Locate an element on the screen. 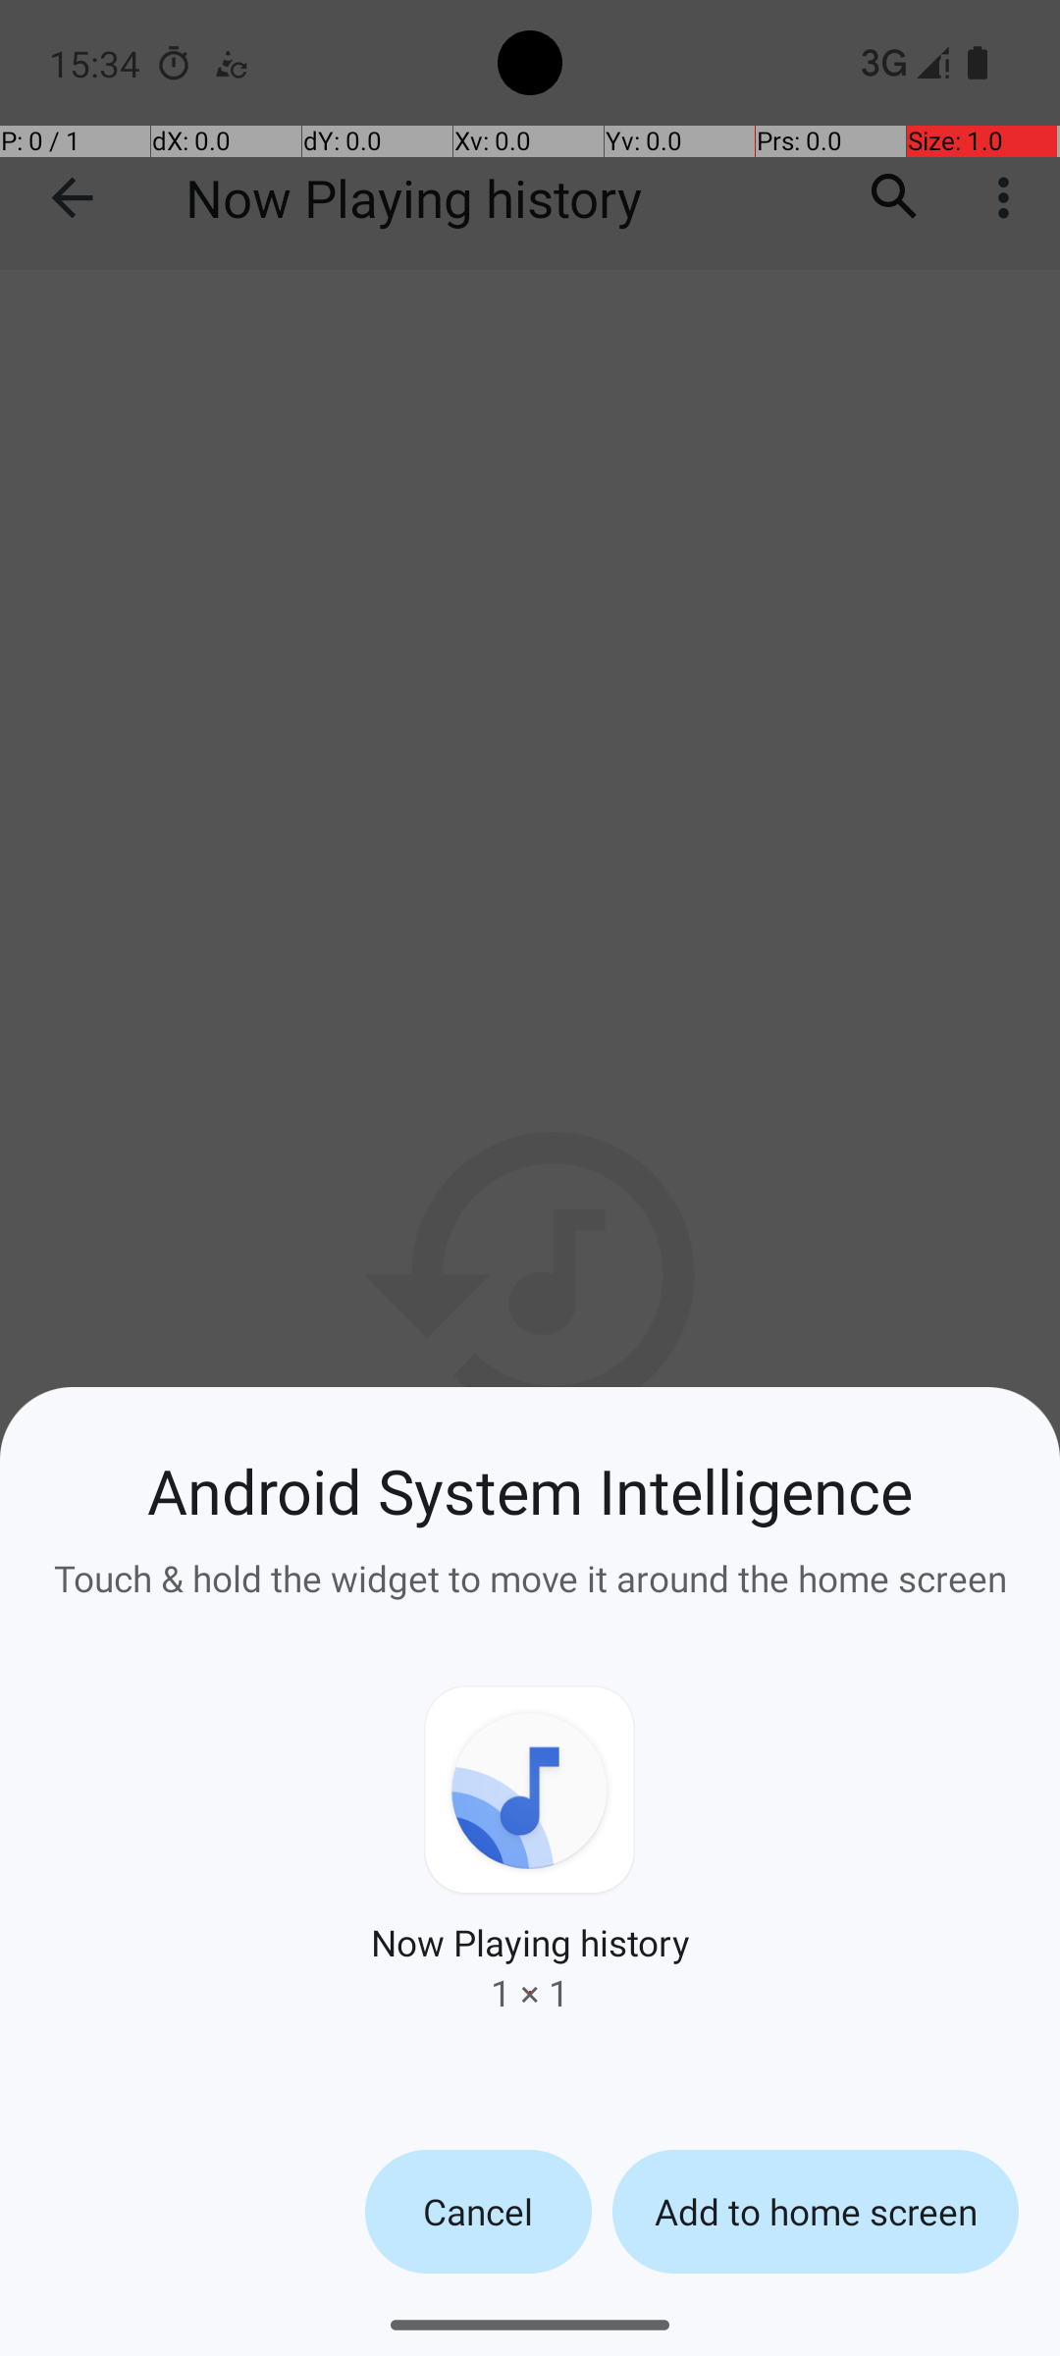  Now Playing history is located at coordinates (530, 1942).